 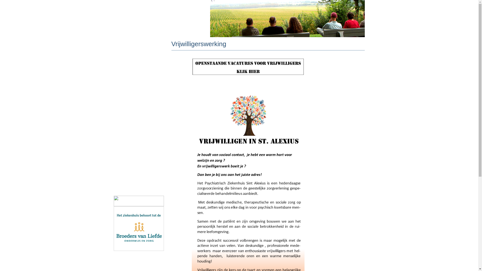 I want to click on Verwijzers, so click(x=139, y=100).